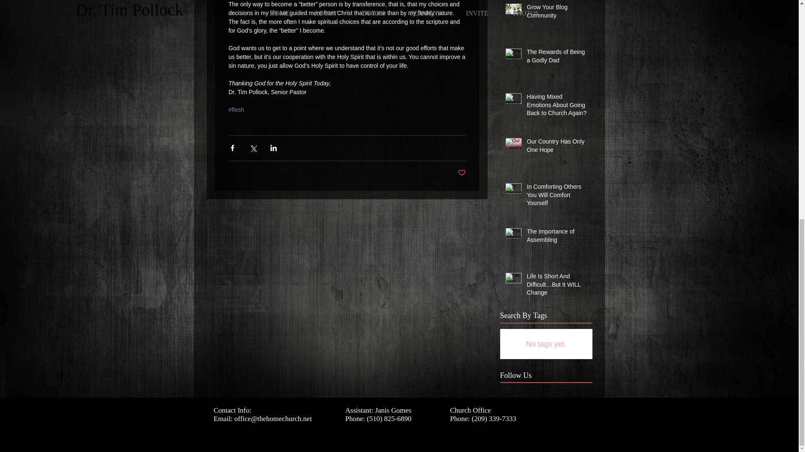 This screenshot has height=452, width=805. What do you see at coordinates (462, 173) in the screenshot?
I see `Post not marked as liked` at bounding box center [462, 173].